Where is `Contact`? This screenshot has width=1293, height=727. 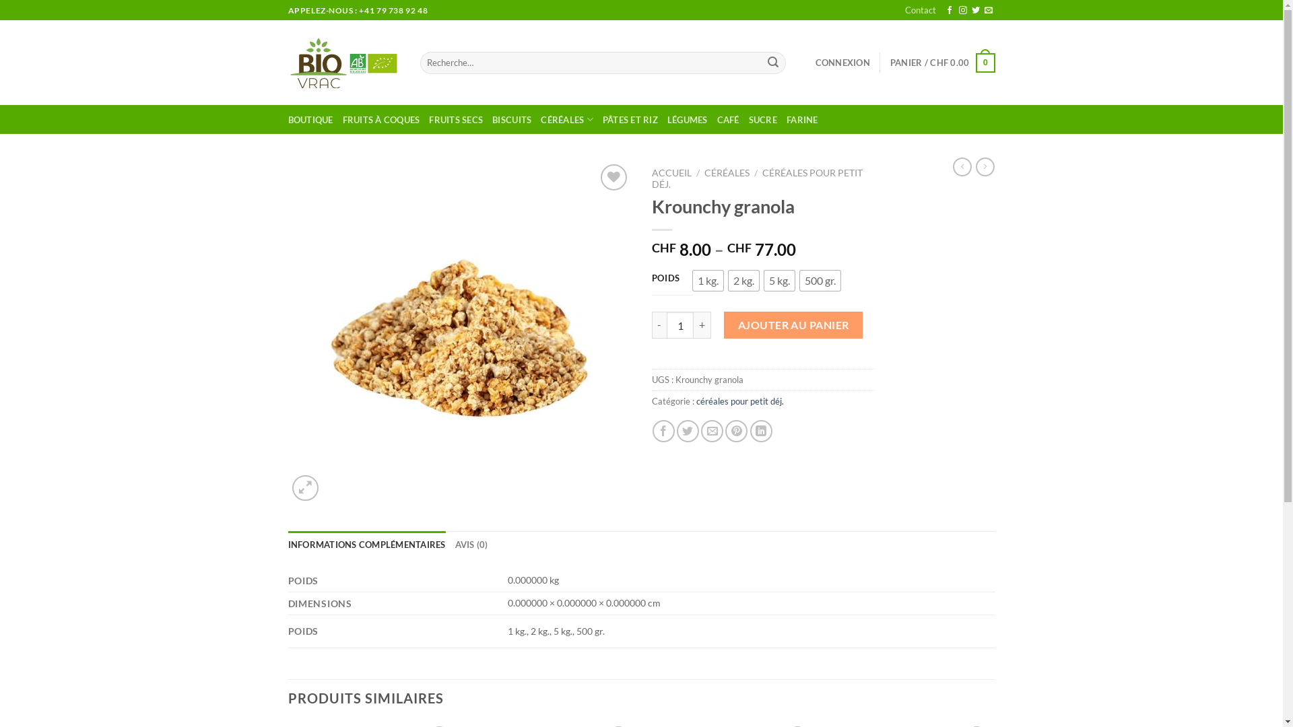 Contact is located at coordinates (921, 10).